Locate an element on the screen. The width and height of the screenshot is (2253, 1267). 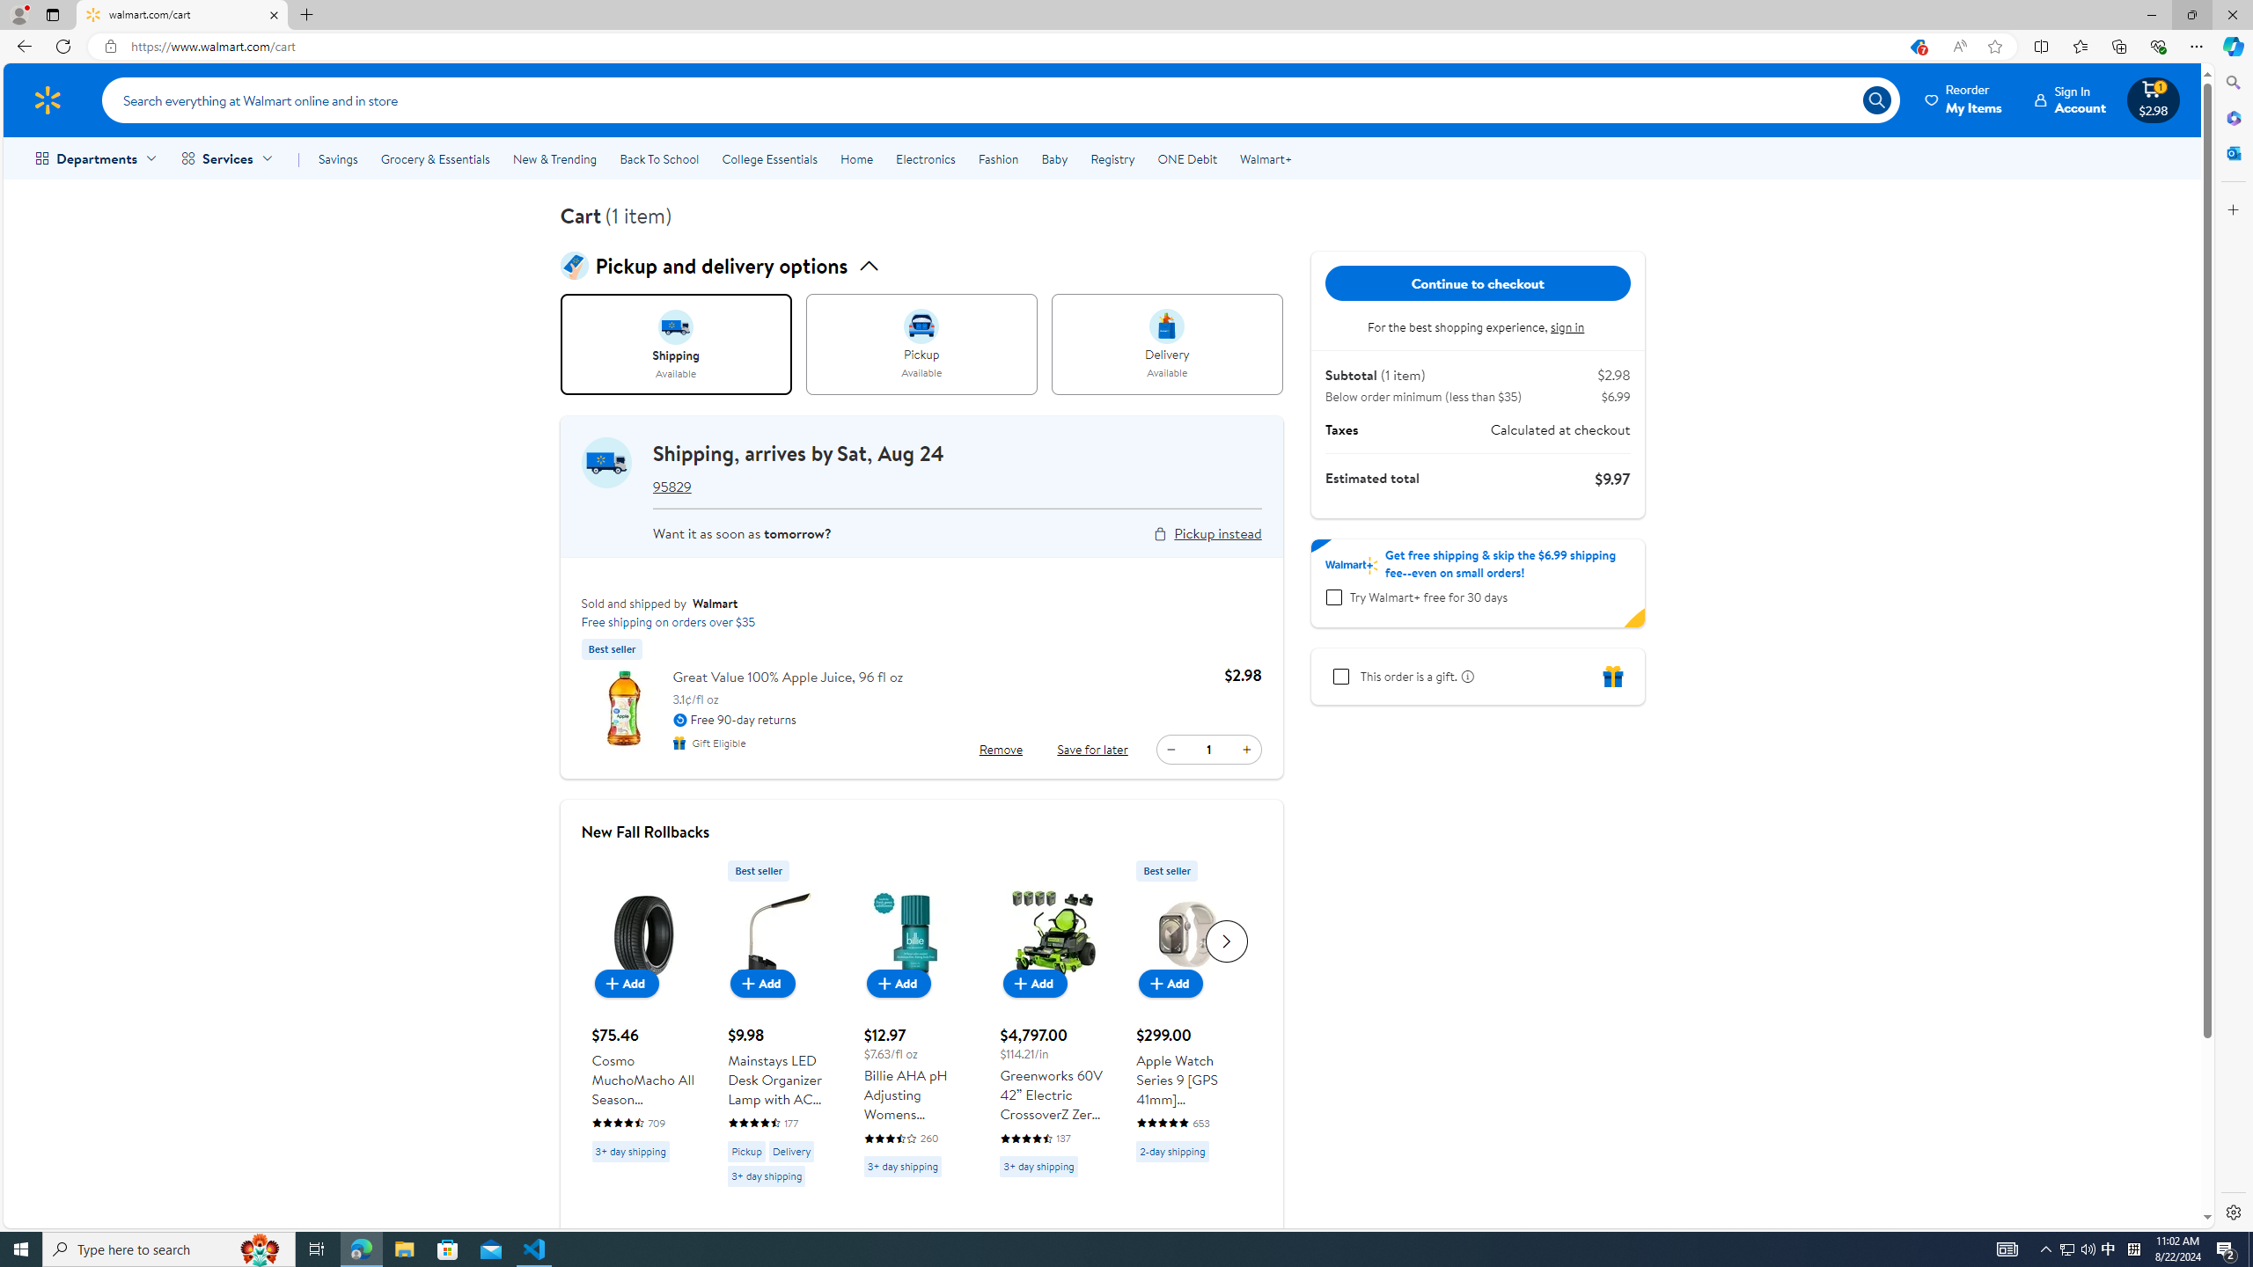
sign in is located at coordinates (1568, 326).